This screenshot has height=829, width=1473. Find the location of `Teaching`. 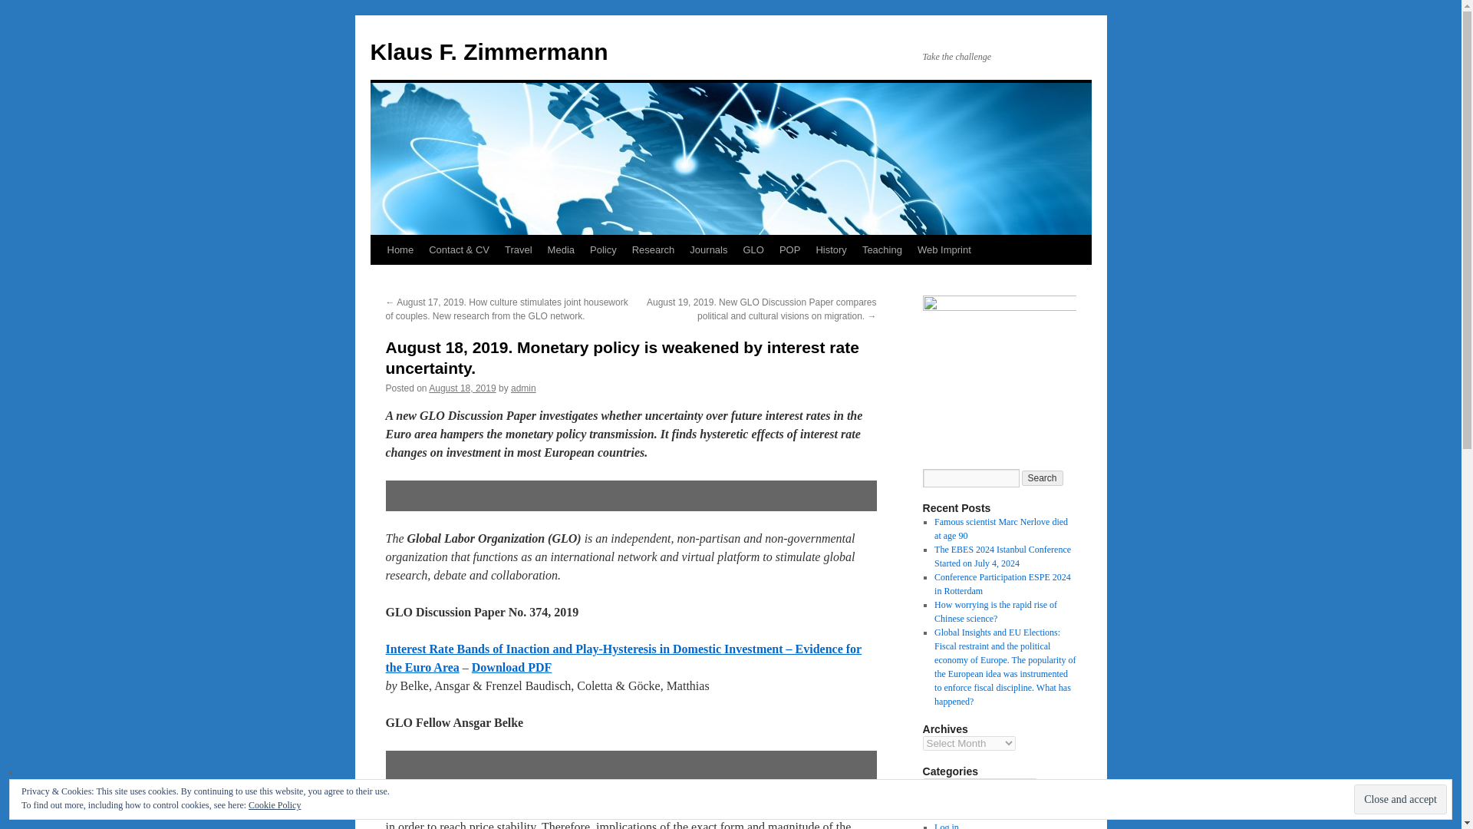

Teaching is located at coordinates (882, 249).